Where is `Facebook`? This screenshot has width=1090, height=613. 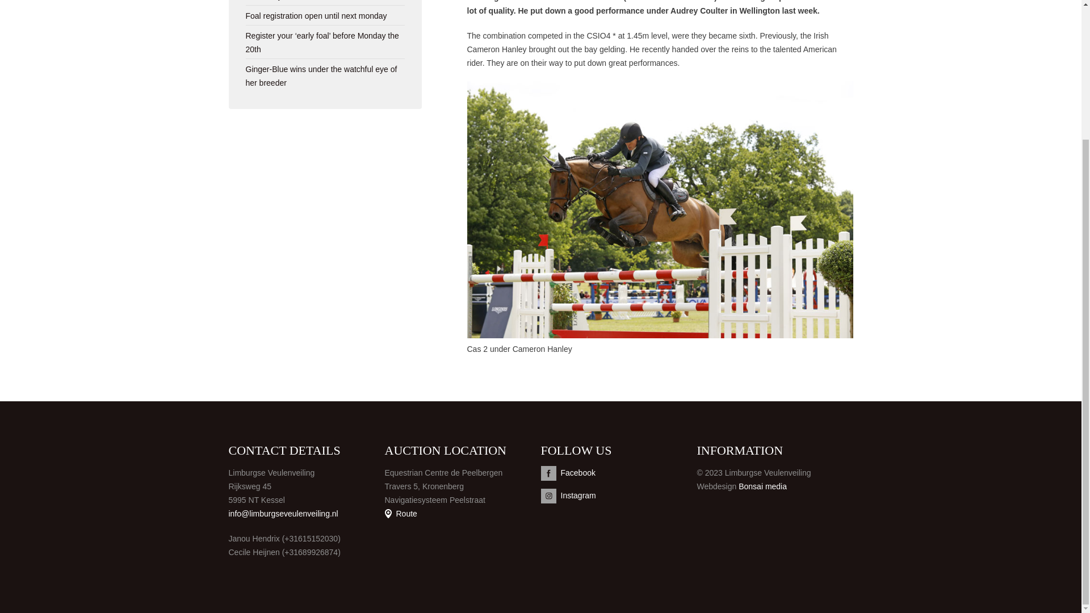 Facebook is located at coordinates (618, 473).